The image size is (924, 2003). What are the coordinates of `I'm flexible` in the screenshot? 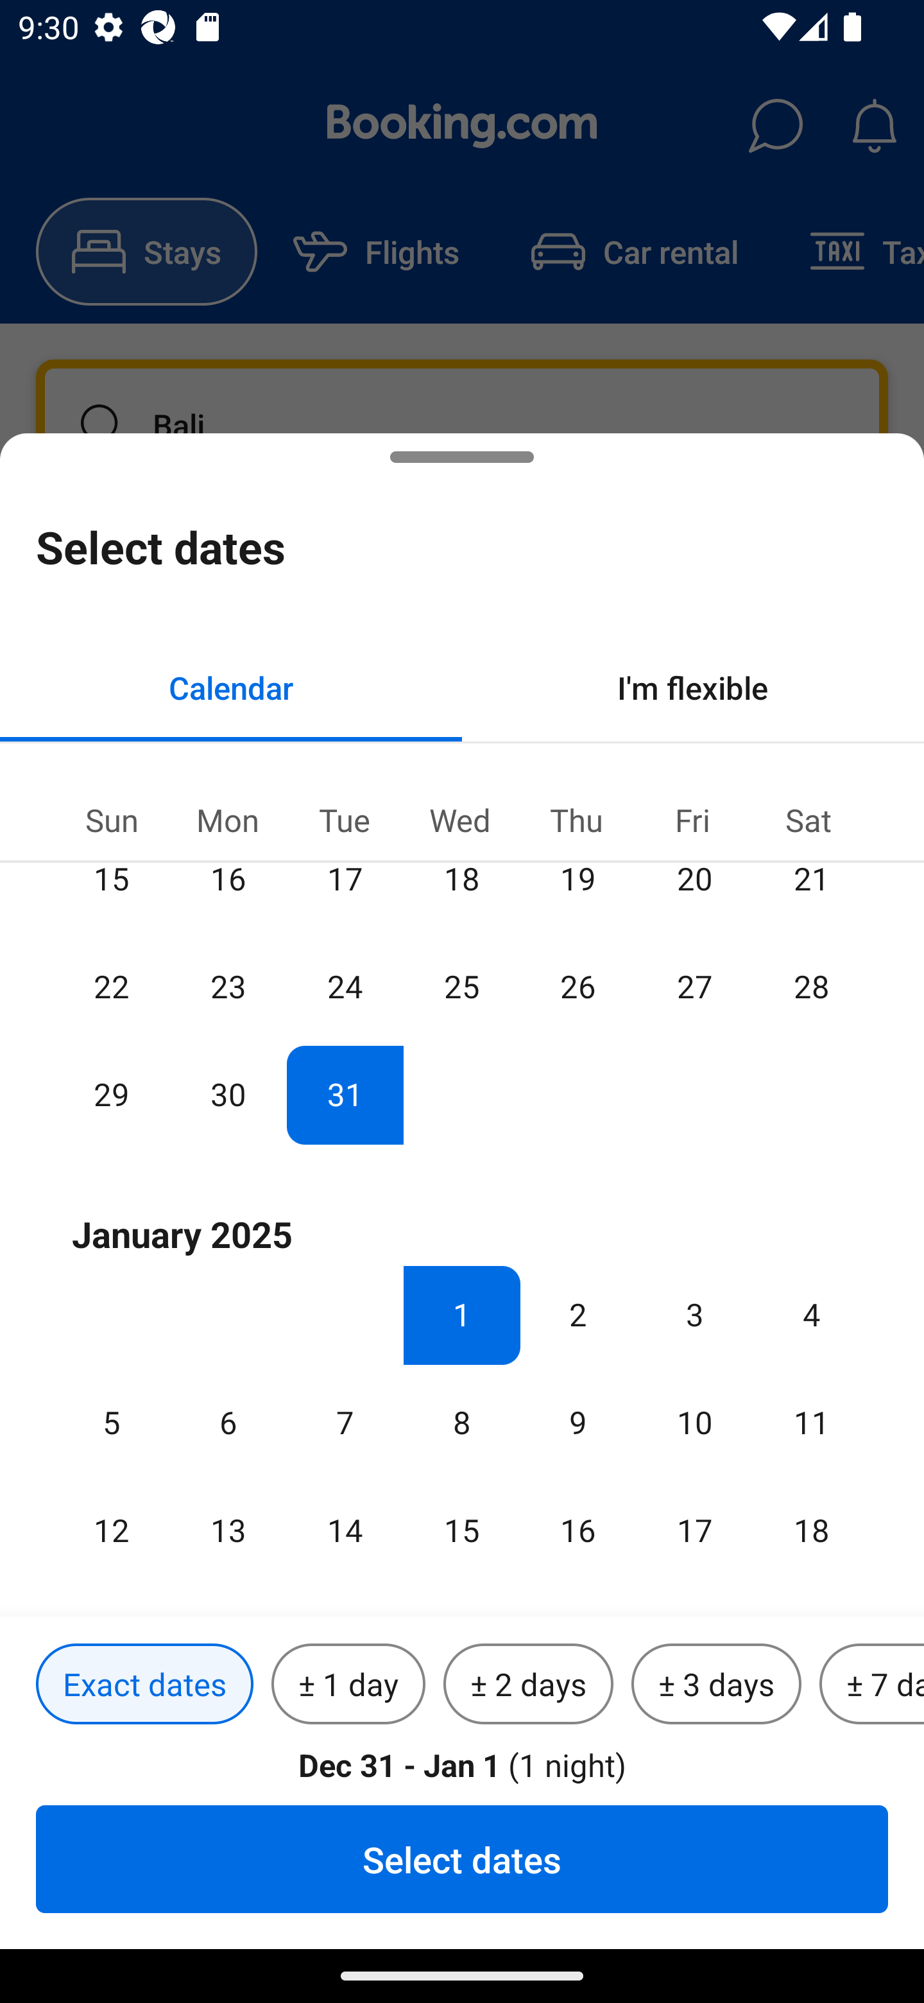 It's located at (693, 687).